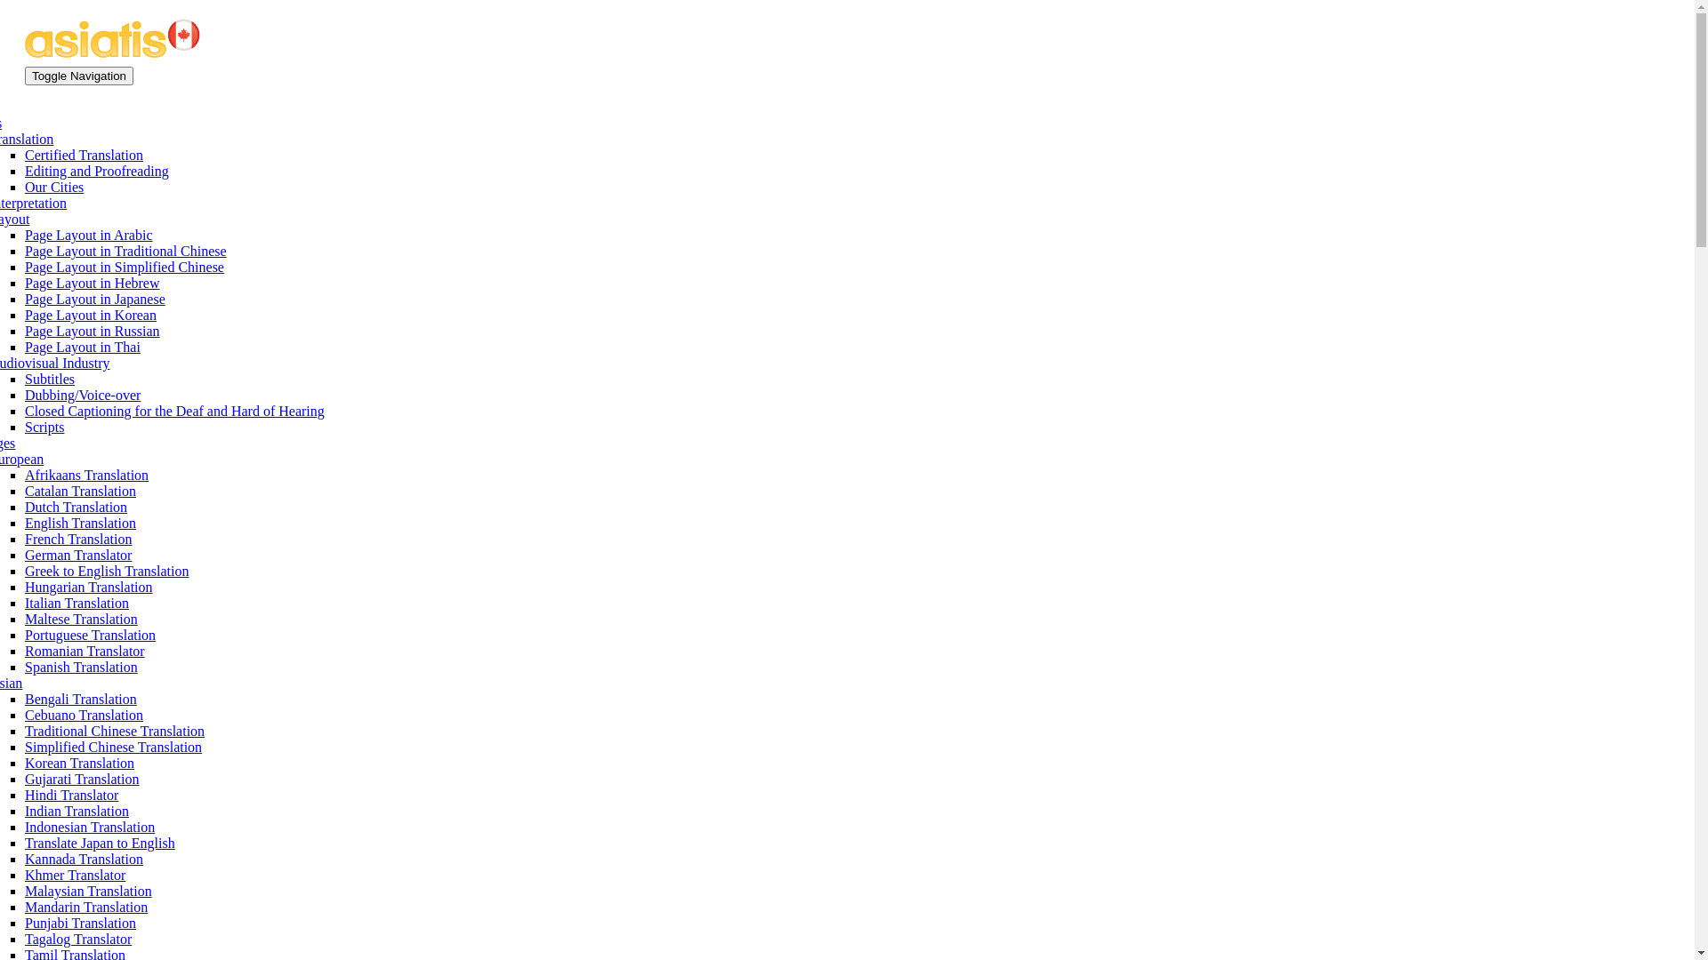 The width and height of the screenshot is (1708, 960). I want to click on Gujarati Translation, so click(82, 779).